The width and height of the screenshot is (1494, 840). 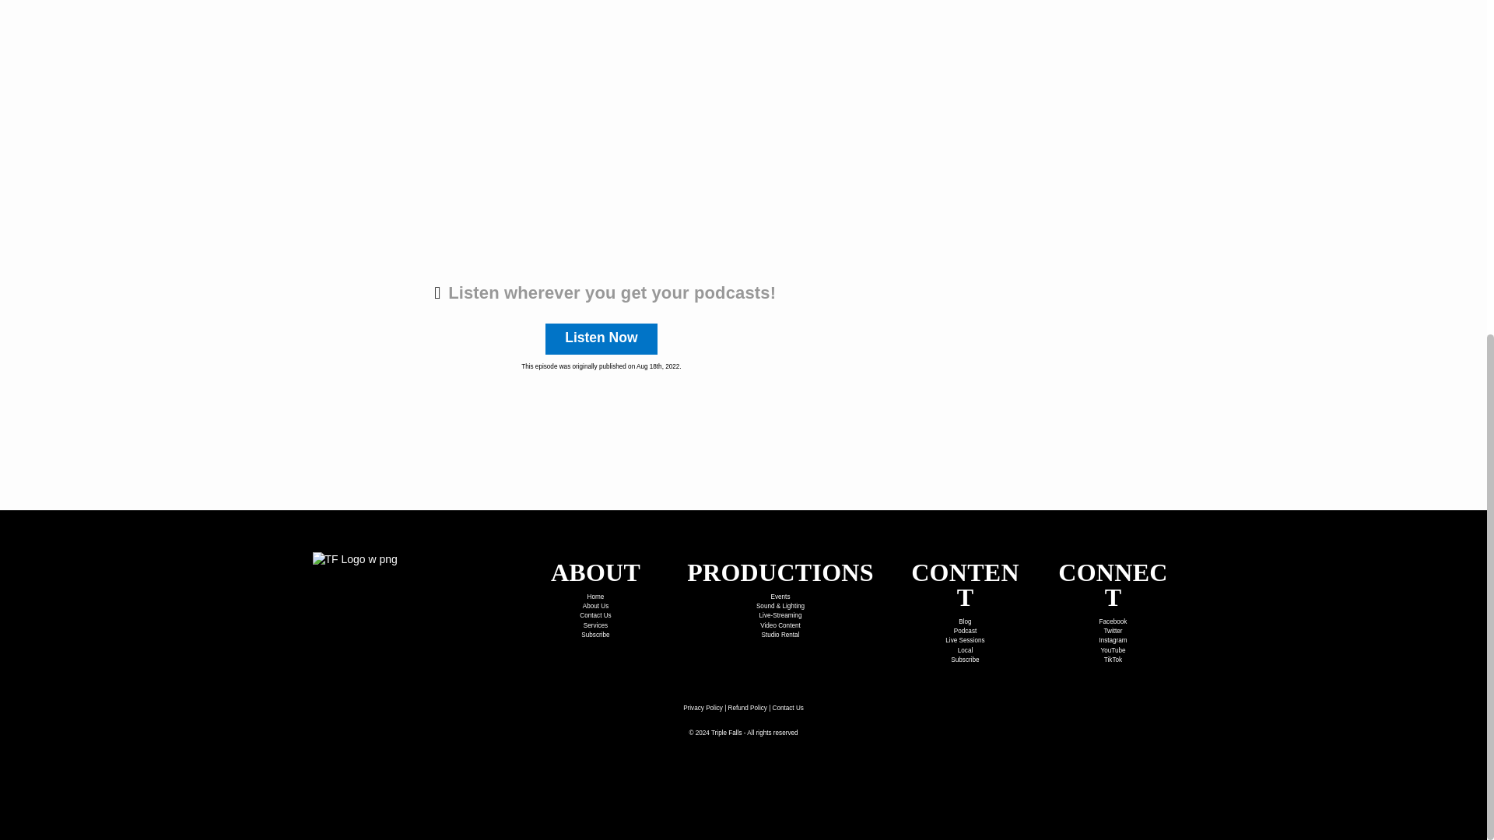 What do you see at coordinates (594, 635) in the screenshot?
I see `Subscribe` at bounding box center [594, 635].